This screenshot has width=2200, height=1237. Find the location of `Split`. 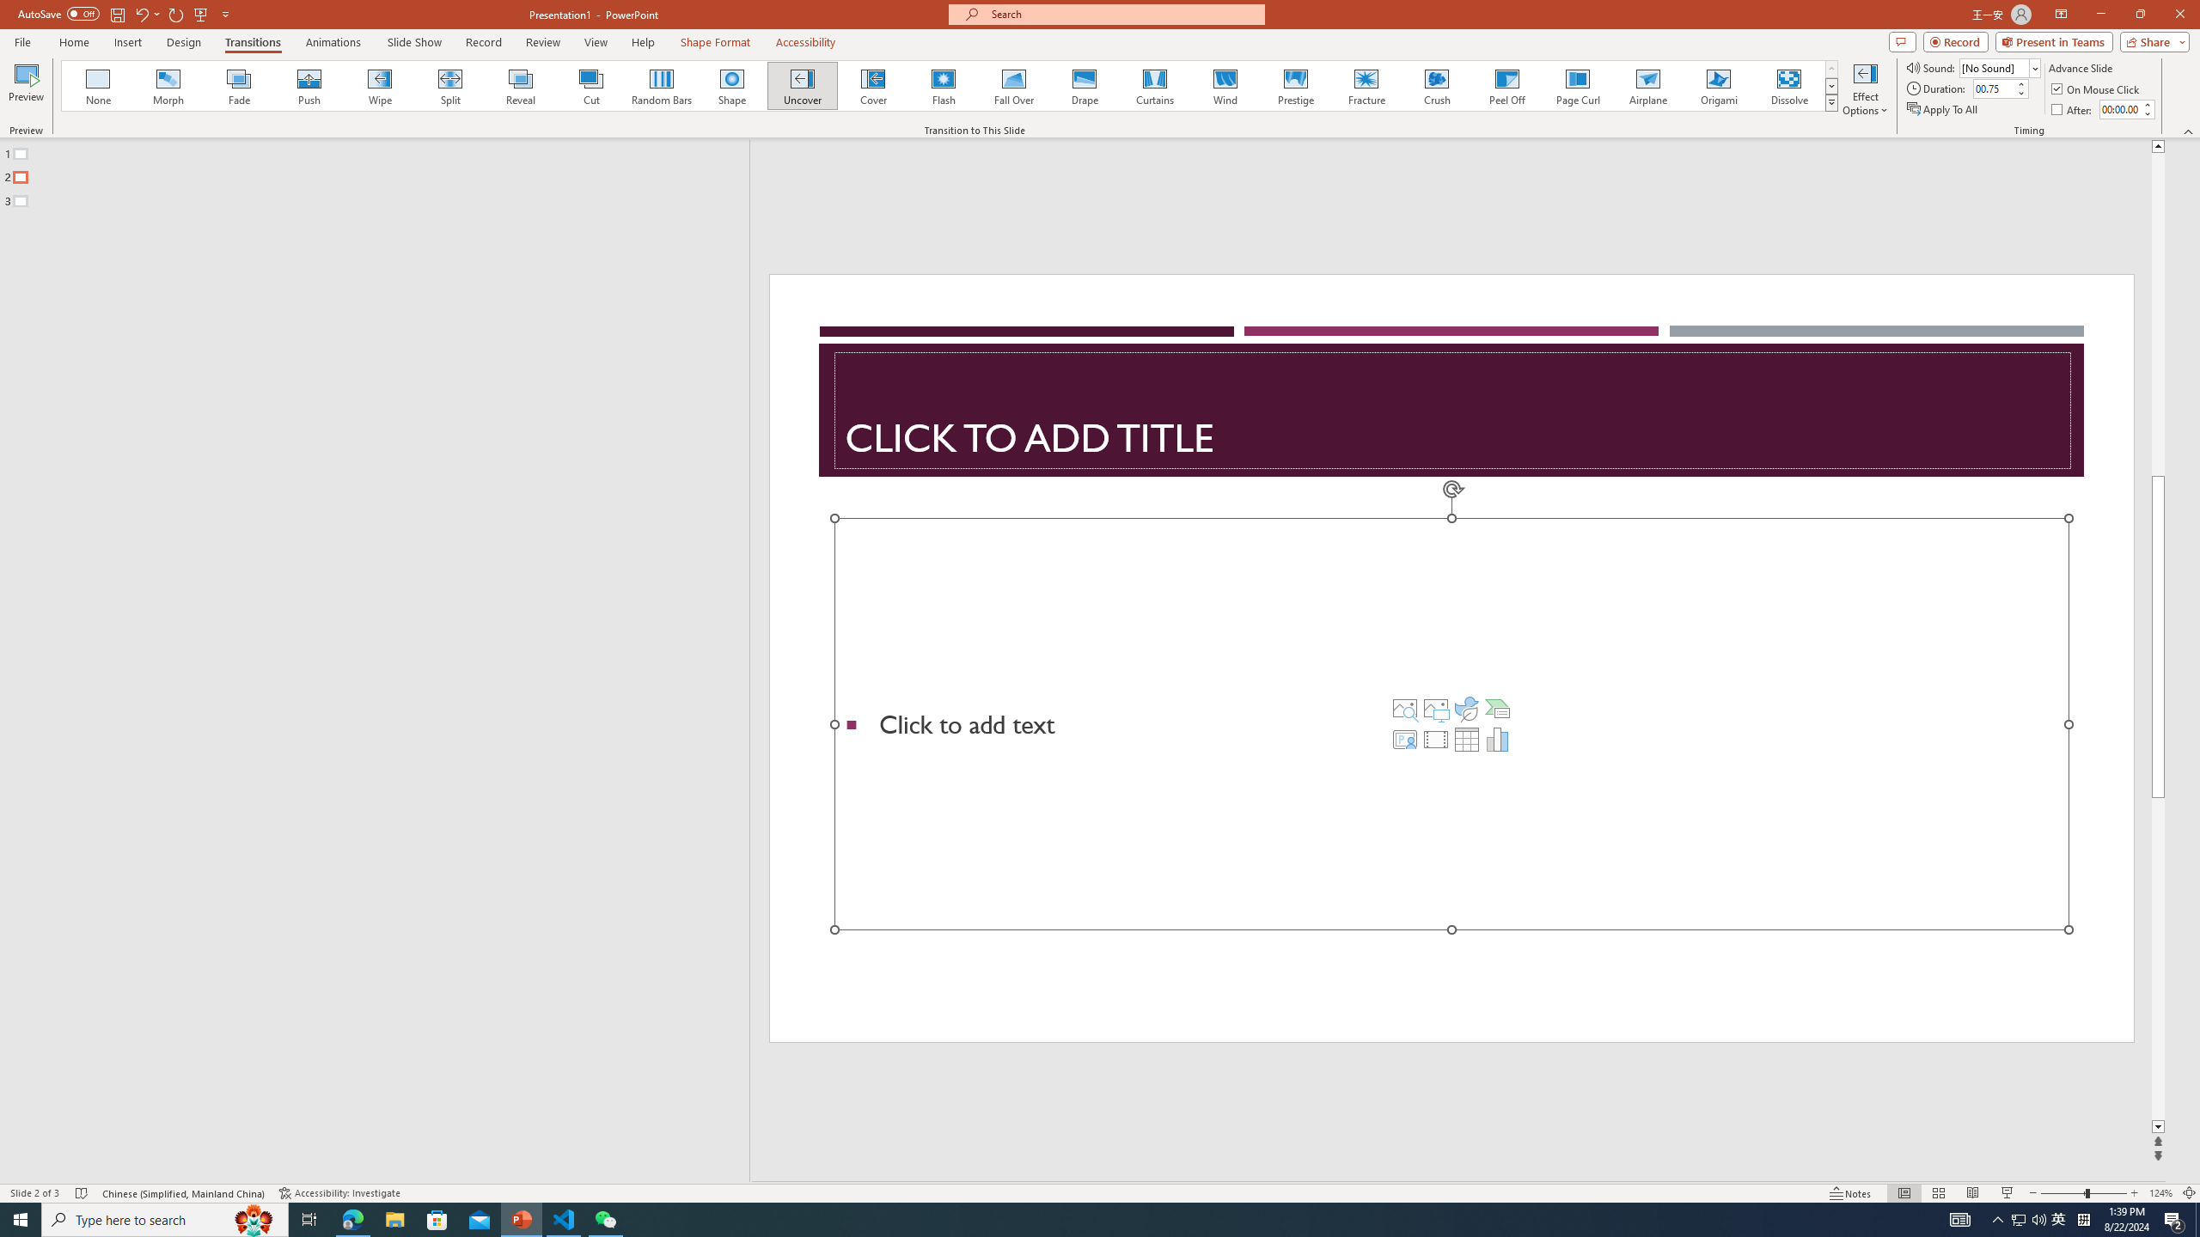

Split is located at coordinates (450, 86).